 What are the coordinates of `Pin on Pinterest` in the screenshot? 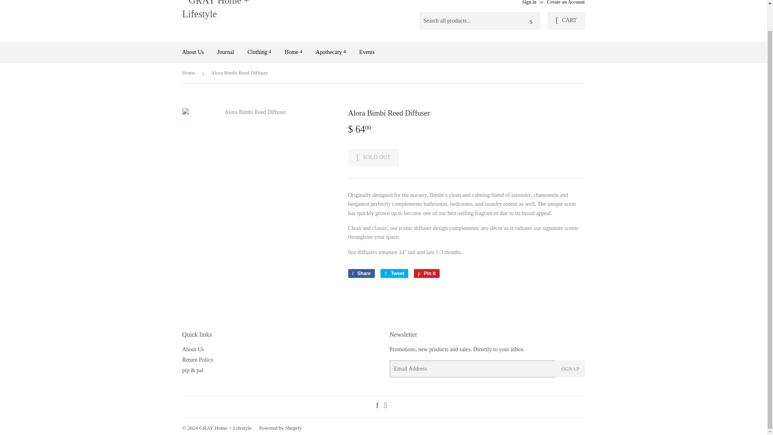 It's located at (427, 273).